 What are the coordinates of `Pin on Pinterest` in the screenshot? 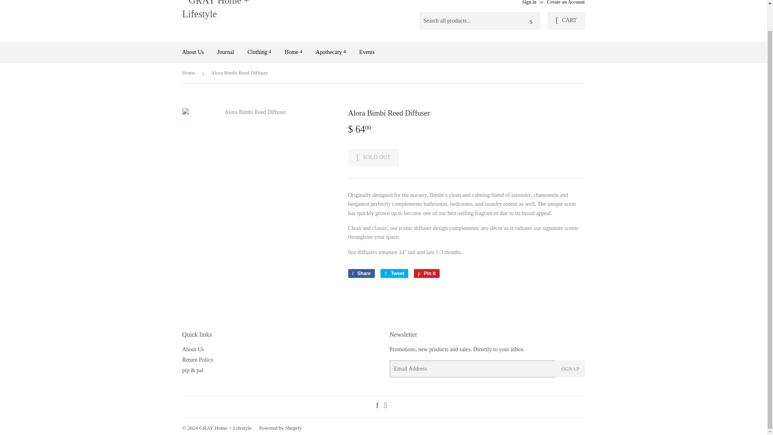 It's located at (427, 273).